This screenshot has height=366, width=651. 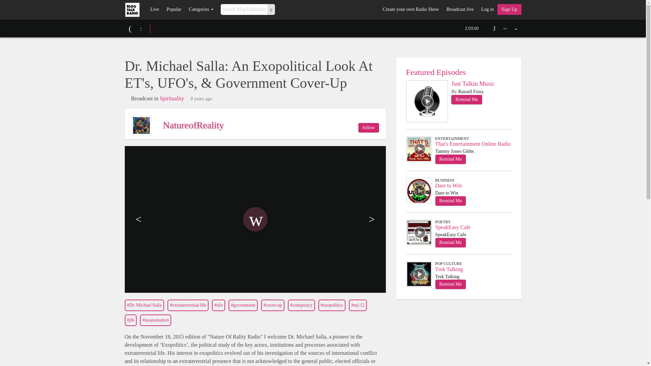 I want to click on Follow NatureofReality, so click(x=369, y=127).